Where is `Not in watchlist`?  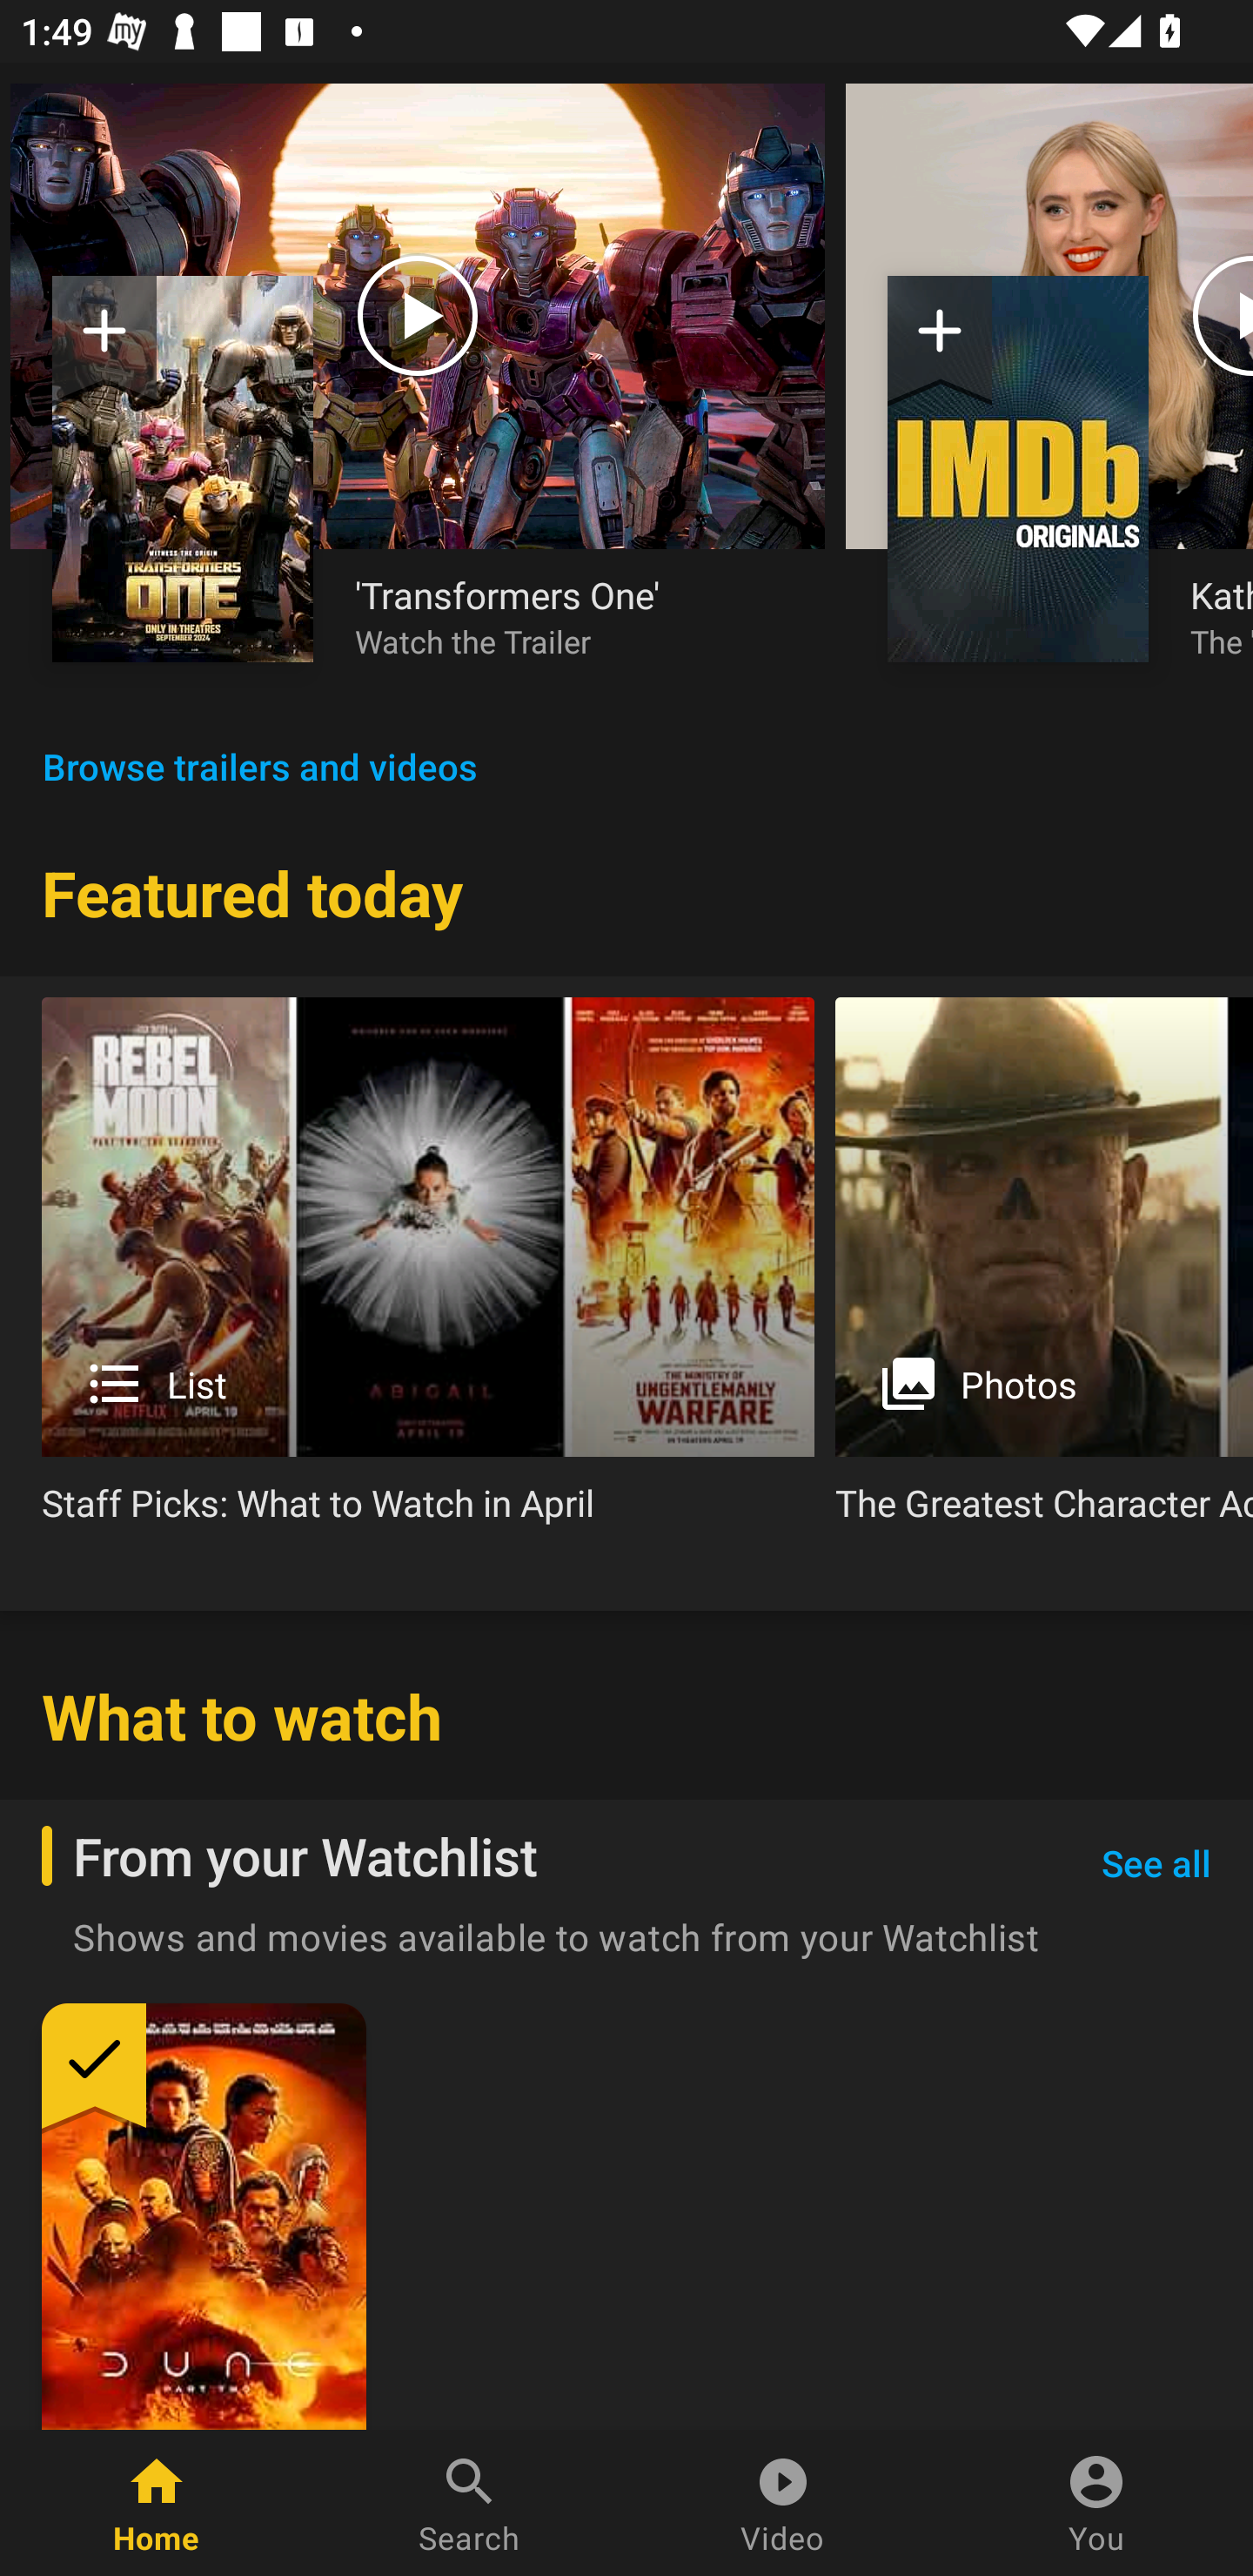
Not in watchlist is located at coordinates (104, 341).